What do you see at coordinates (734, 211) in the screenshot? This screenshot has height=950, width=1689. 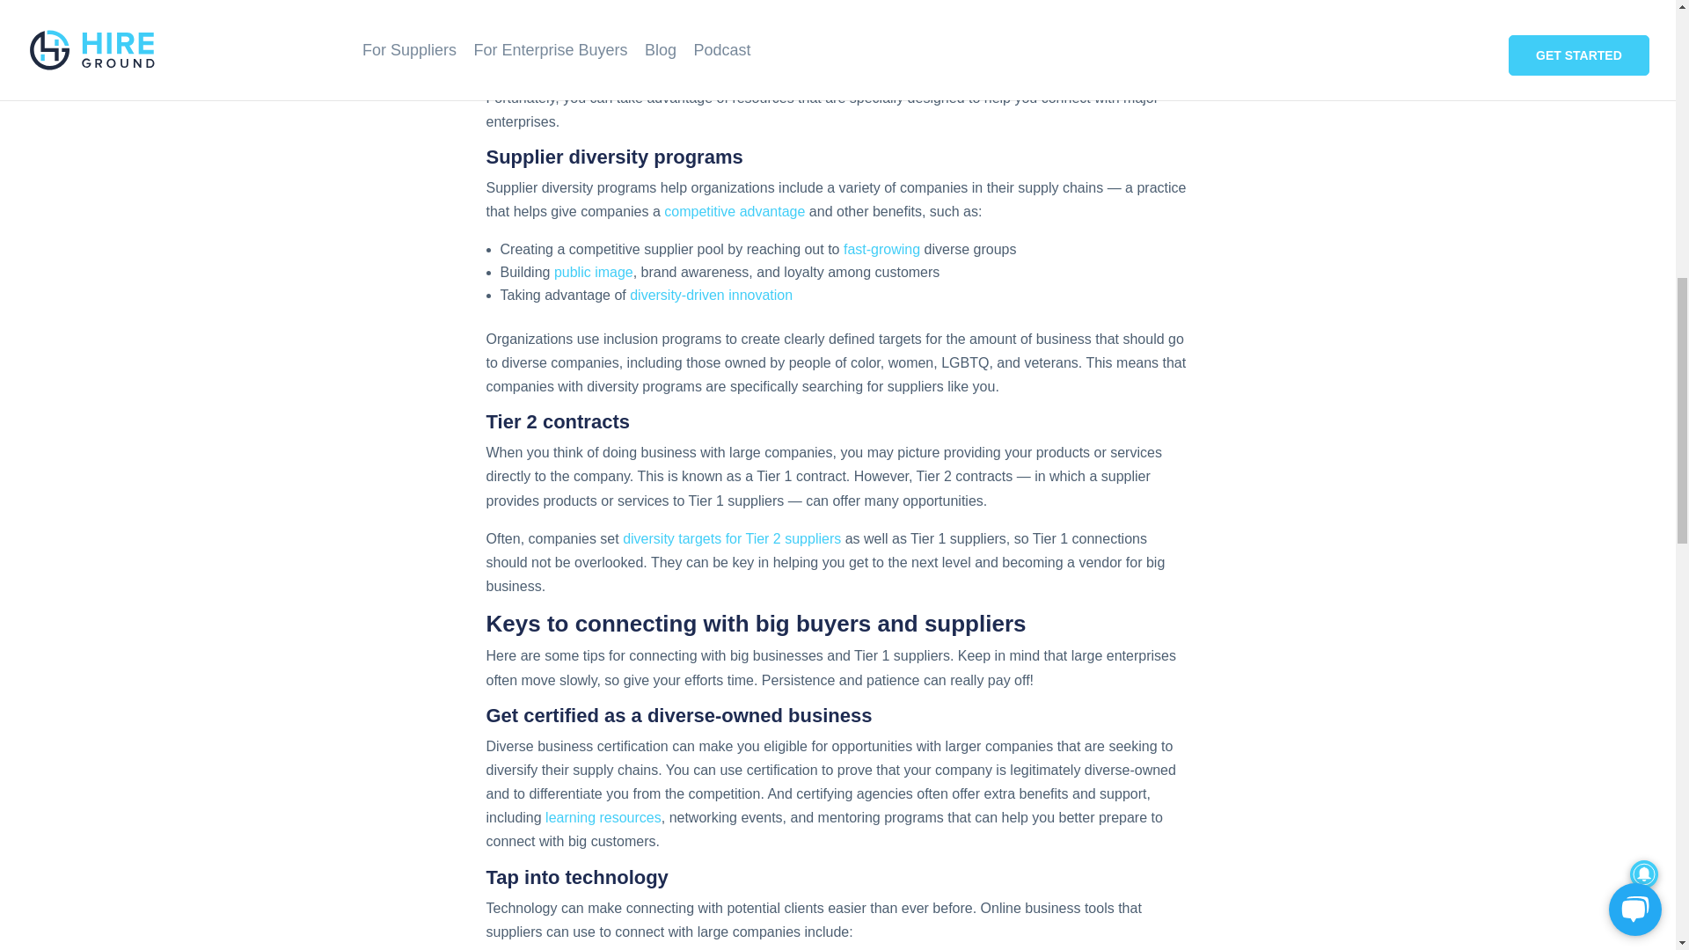 I see `competitive advantage` at bounding box center [734, 211].